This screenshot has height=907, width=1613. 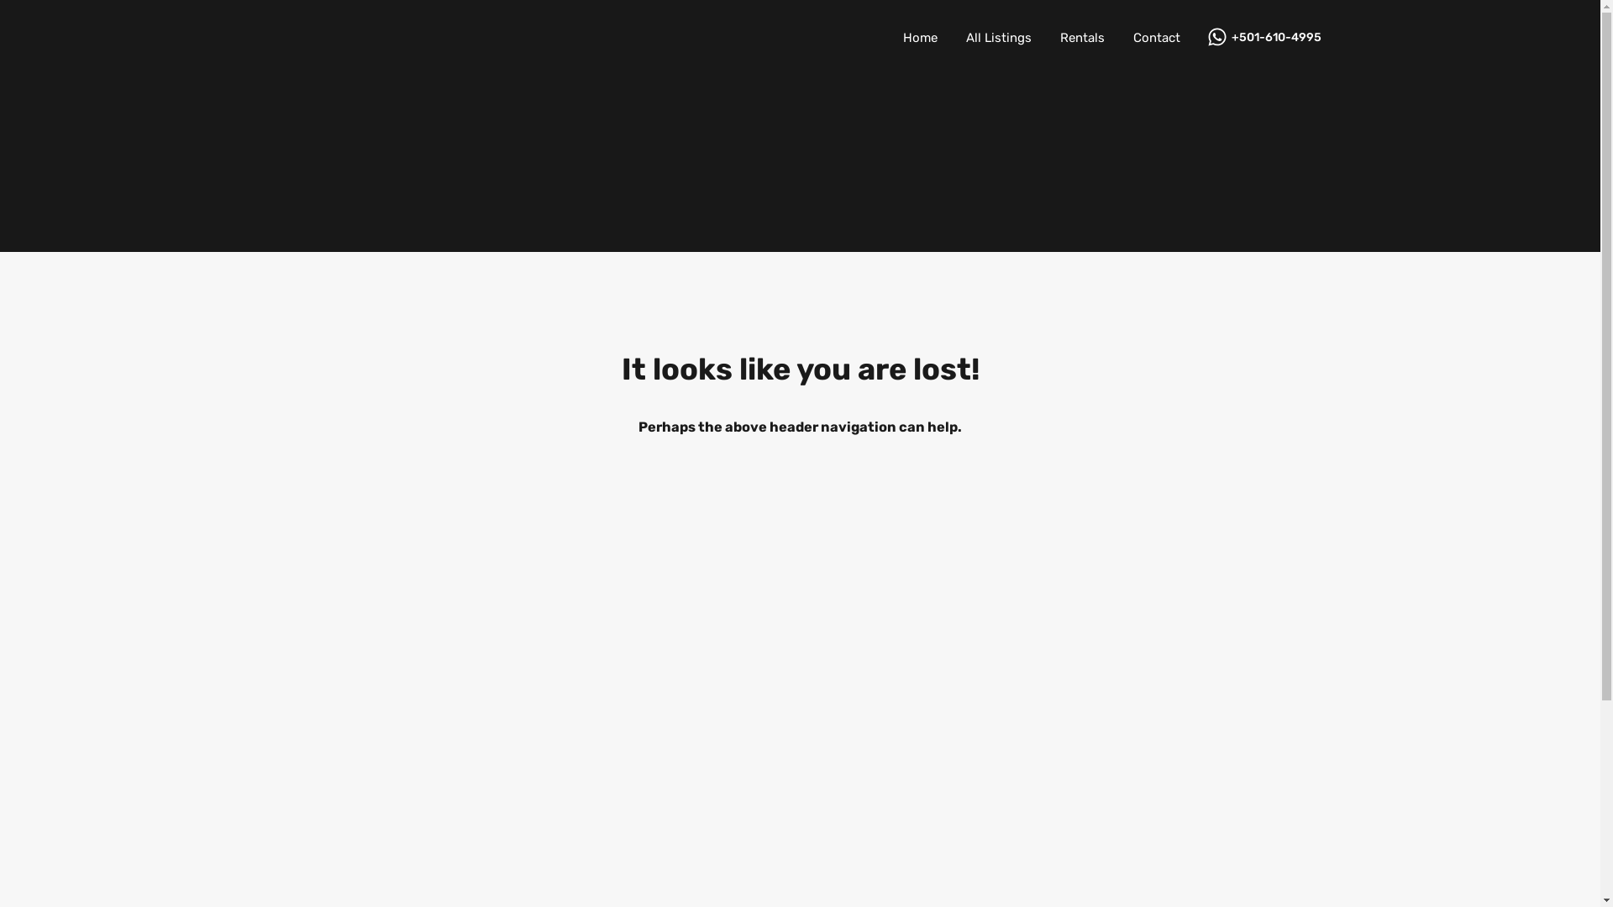 I want to click on Sea Sure Real Estate Belize, so click(x=279, y=38).